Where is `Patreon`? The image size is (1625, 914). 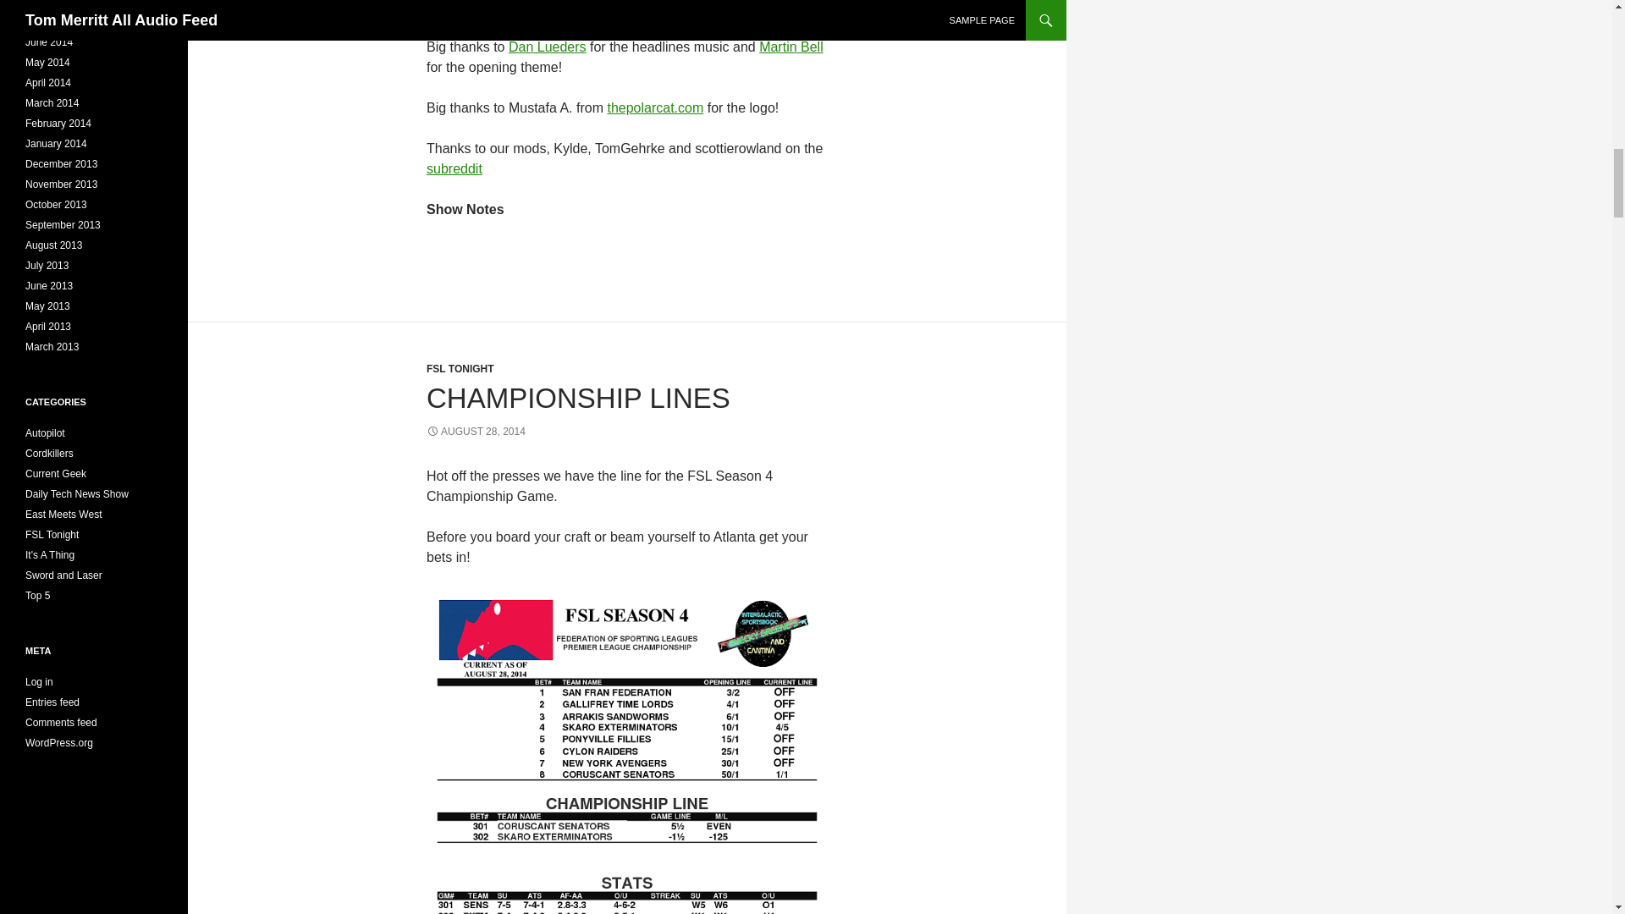
Patreon is located at coordinates (598, 7).